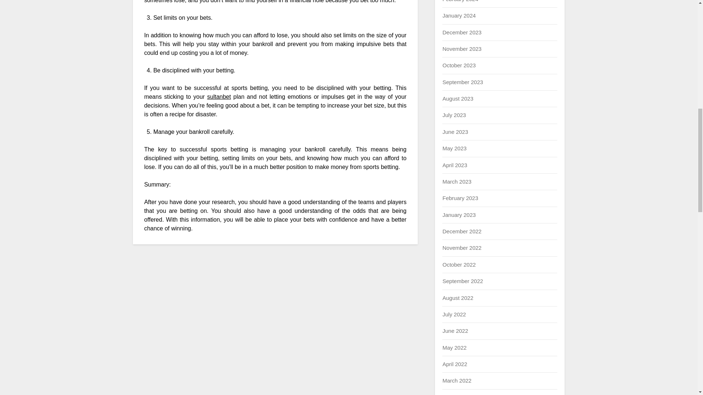 This screenshot has width=703, height=395. I want to click on March 2023, so click(456, 181).